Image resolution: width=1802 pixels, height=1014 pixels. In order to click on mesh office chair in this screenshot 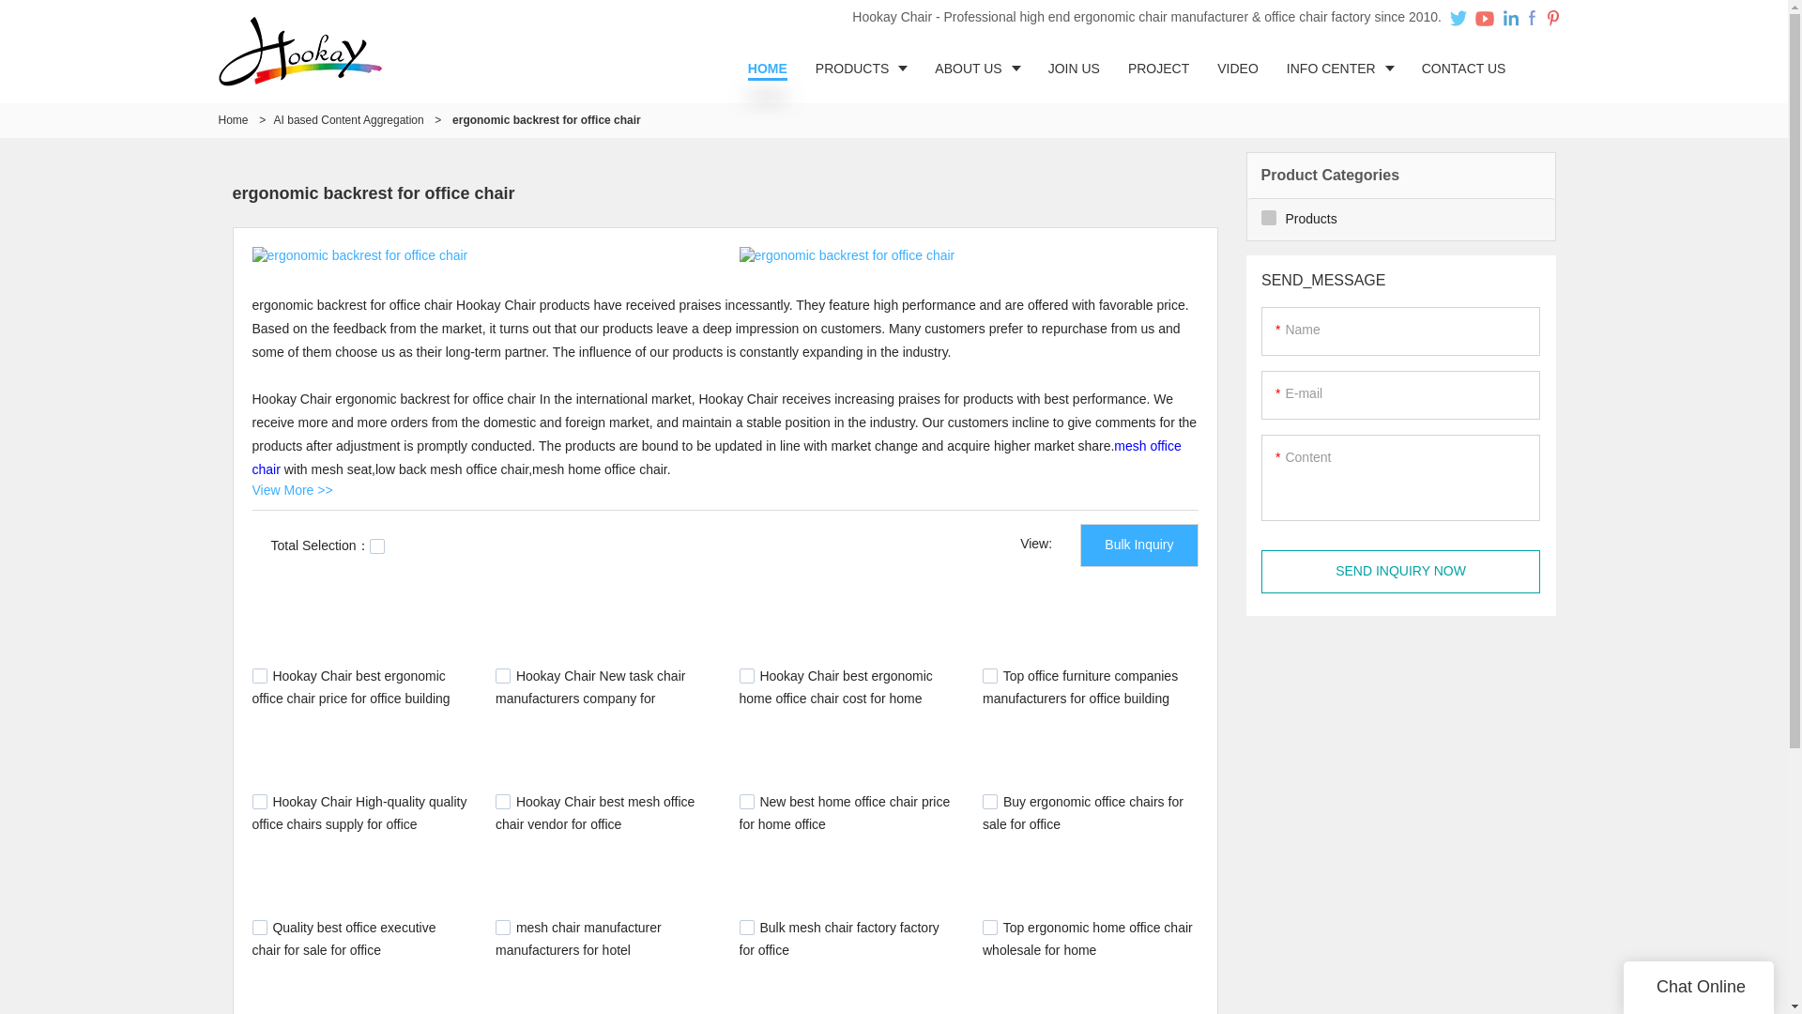, I will do `click(715, 456)`.